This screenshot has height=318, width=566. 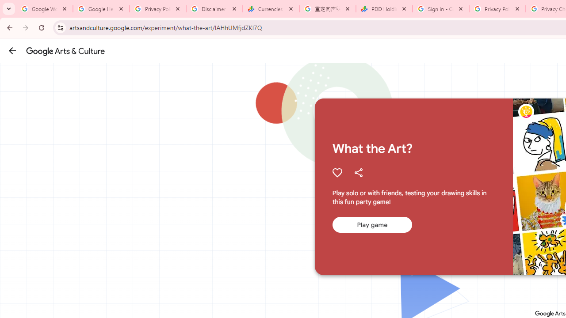 I want to click on Sign in - Google Accounts, so click(x=441, y=9).